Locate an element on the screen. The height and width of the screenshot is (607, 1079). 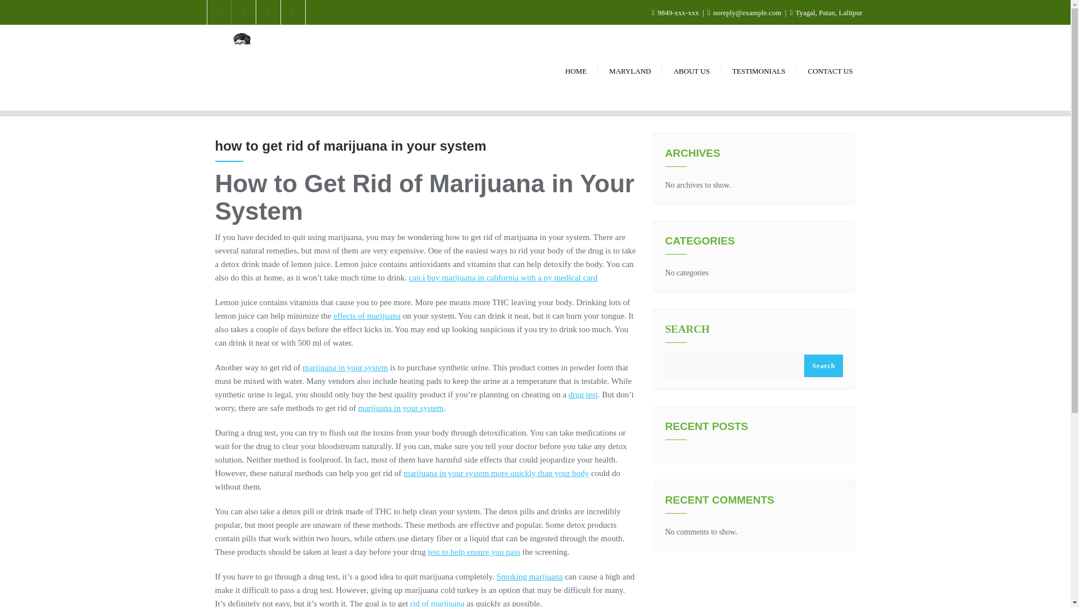
drug test is located at coordinates (583, 395).